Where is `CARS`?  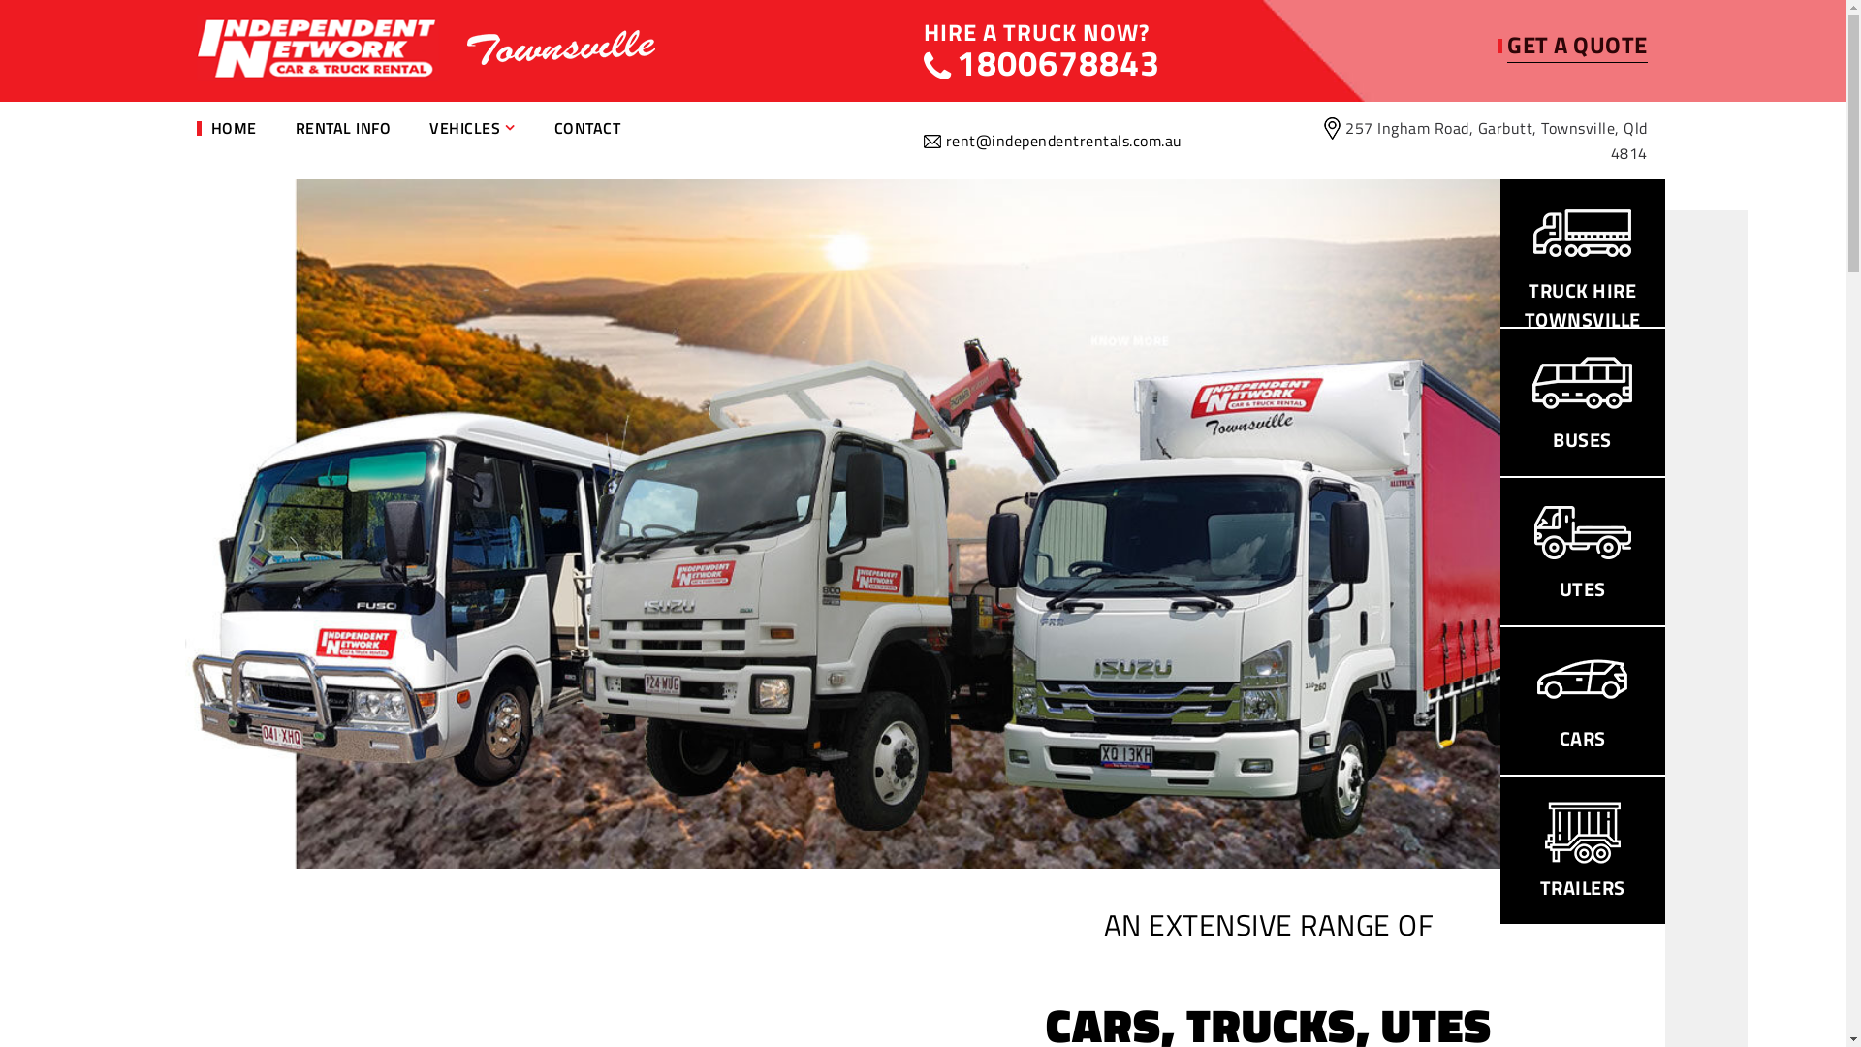
CARS is located at coordinates (1583, 695).